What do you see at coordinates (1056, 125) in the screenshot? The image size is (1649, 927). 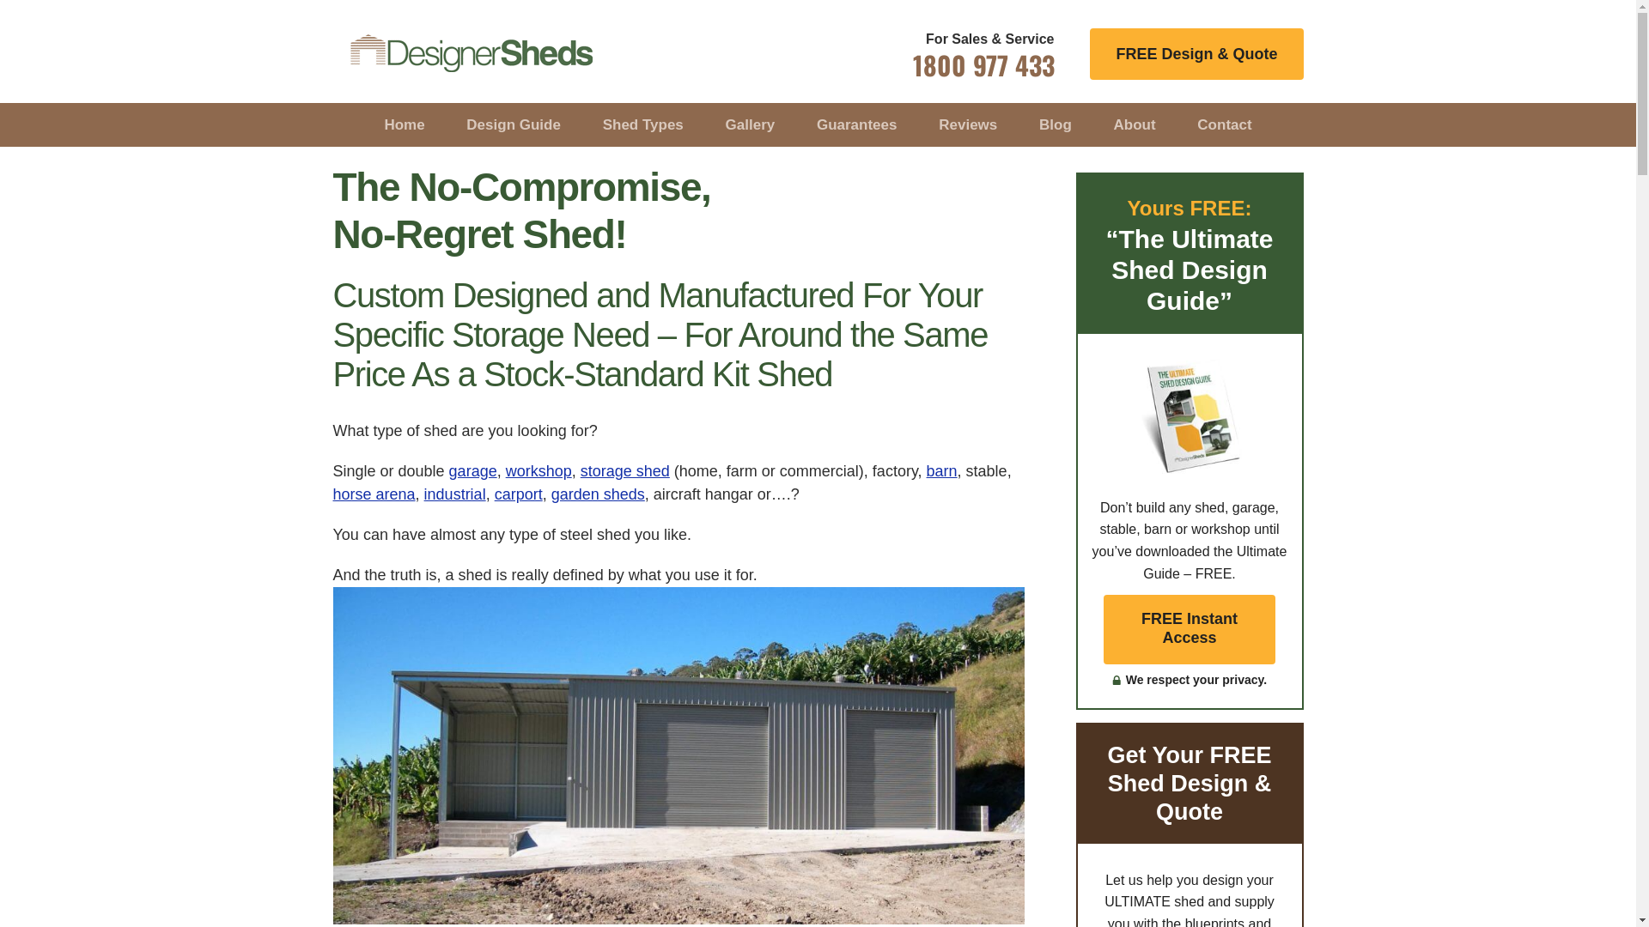 I see `Blog` at bounding box center [1056, 125].